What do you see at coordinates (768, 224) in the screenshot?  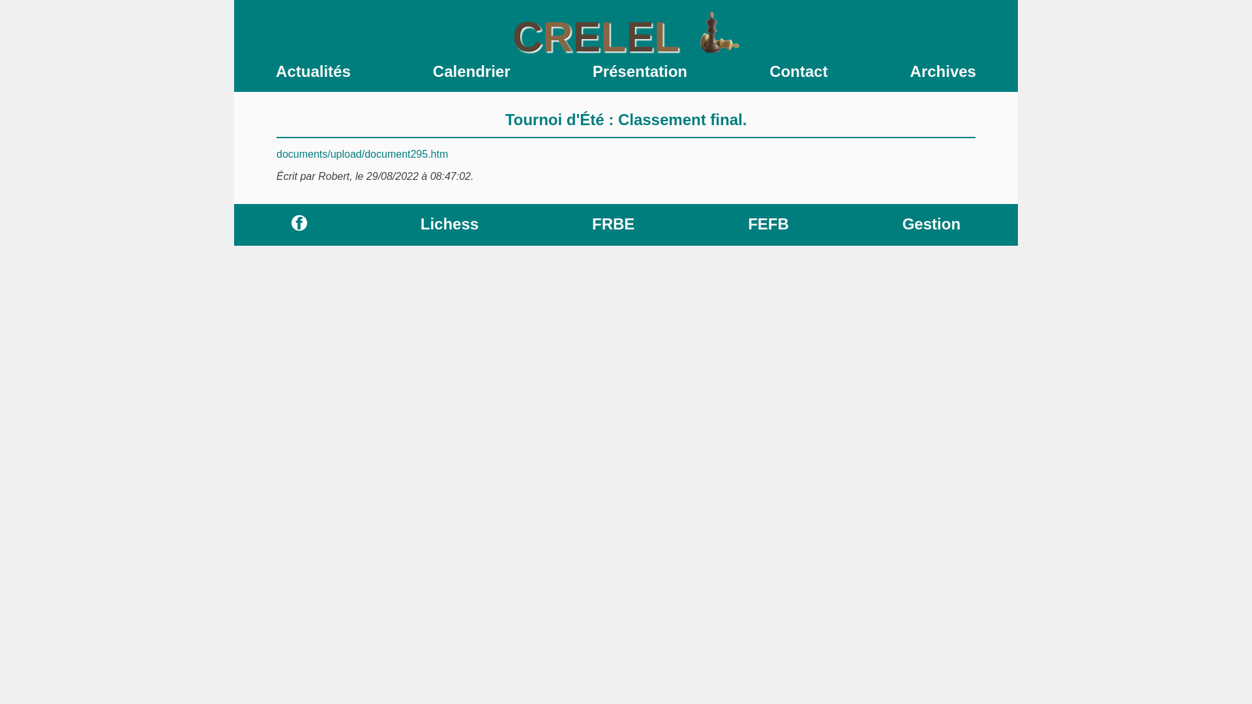 I see `FEFB` at bounding box center [768, 224].